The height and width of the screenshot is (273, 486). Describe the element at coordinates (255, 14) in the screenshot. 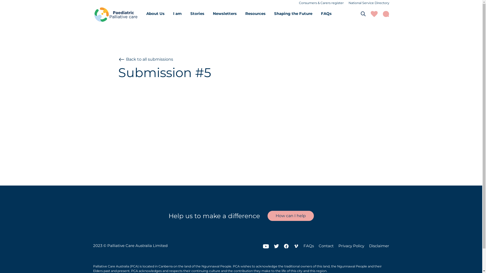

I see `Resources` at that location.